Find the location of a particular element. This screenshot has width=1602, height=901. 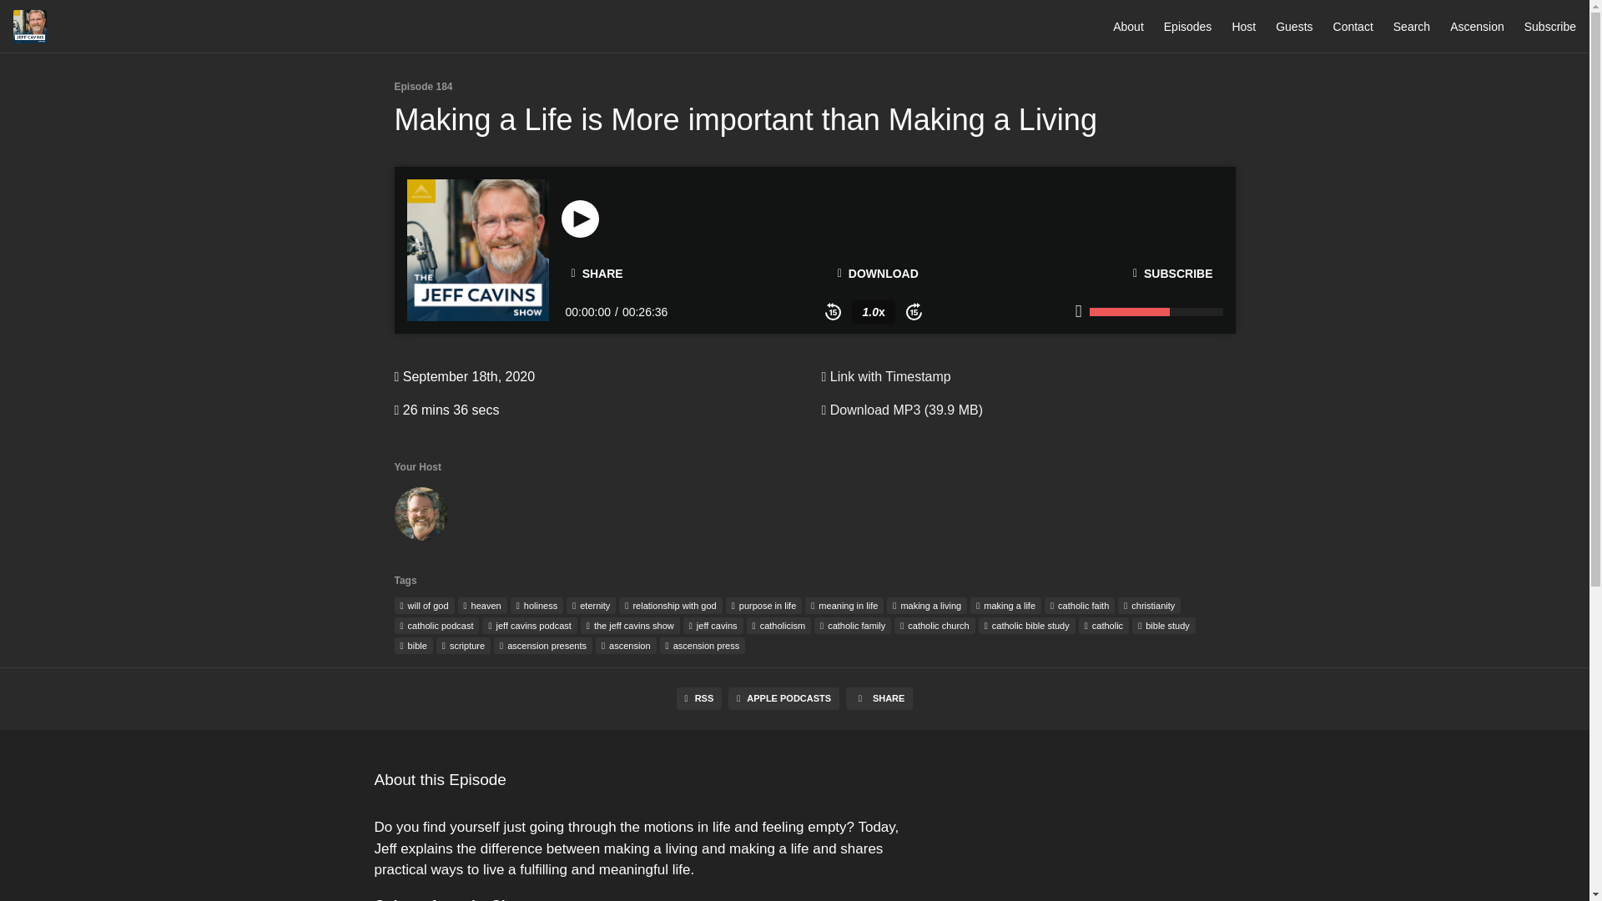

Jeff Cavins is located at coordinates (421, 517).